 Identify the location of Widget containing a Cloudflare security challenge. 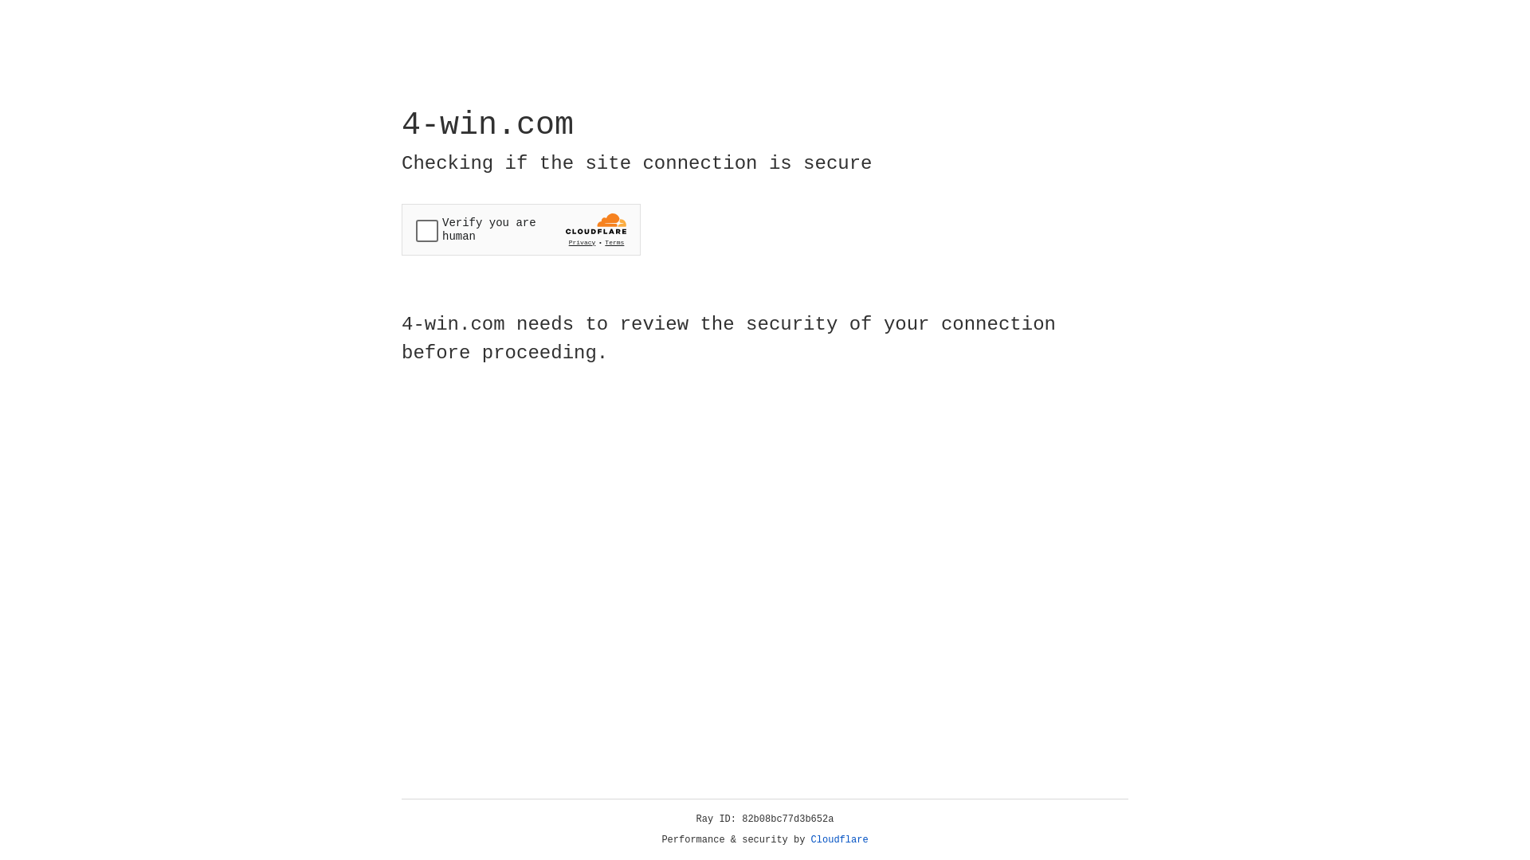
(521, 229).